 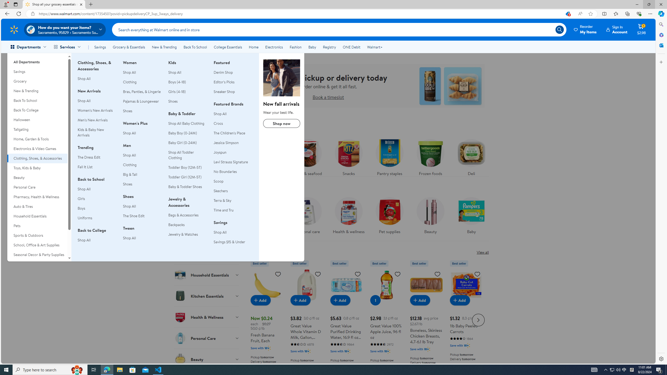 I want to click on Editor's Picks, so click(x=224, y=82).